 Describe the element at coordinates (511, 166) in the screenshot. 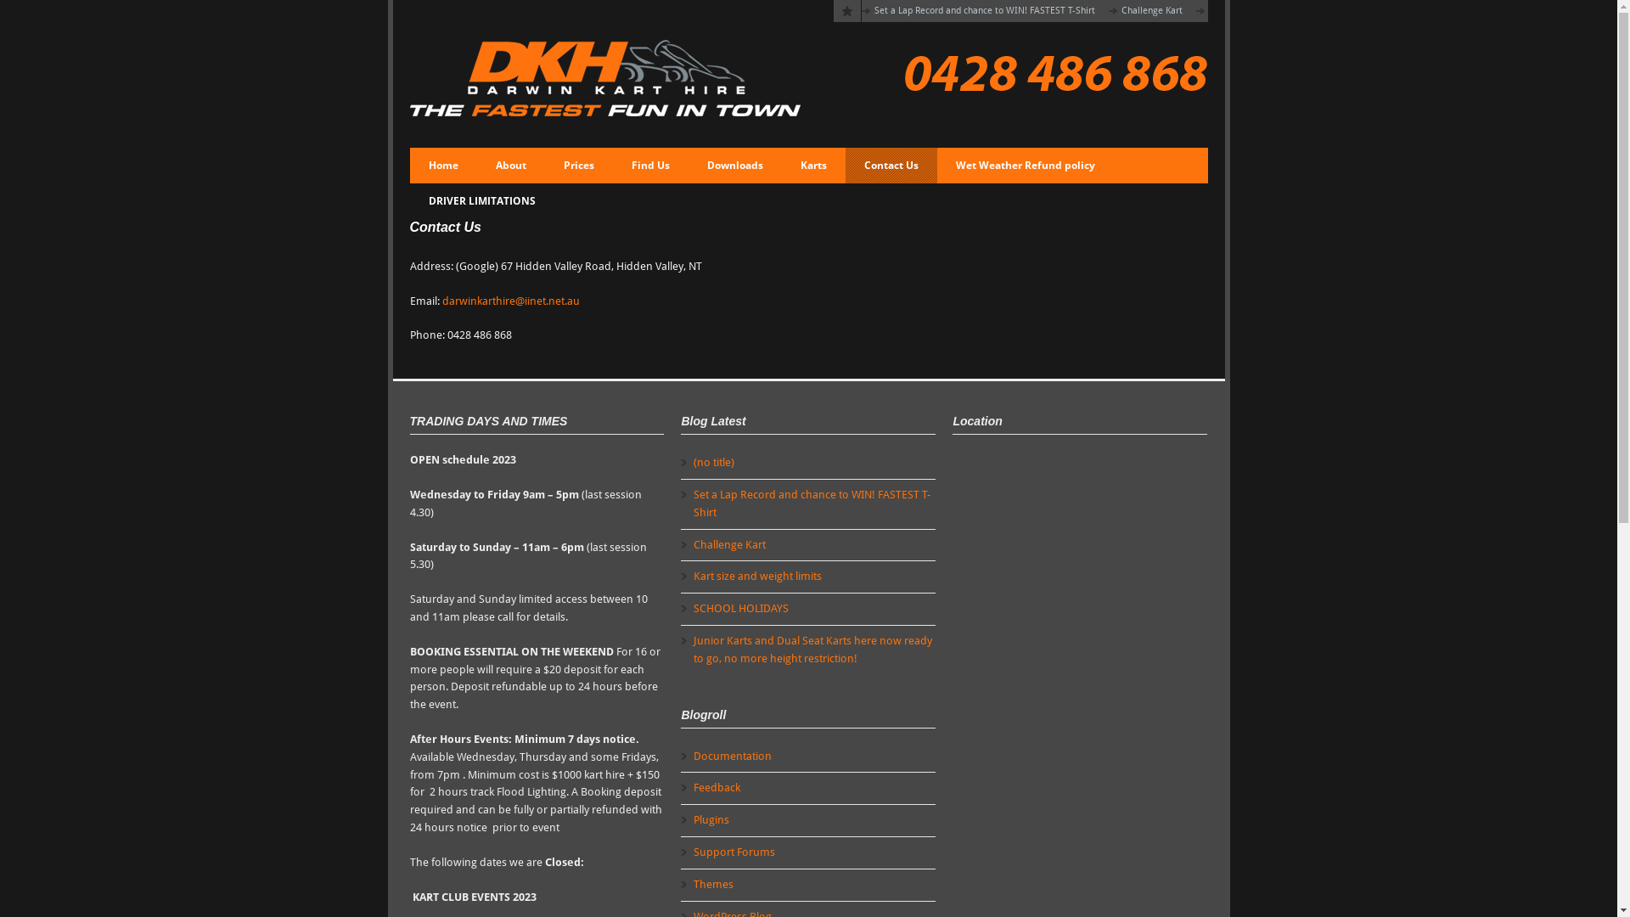

I see `About` at that location.